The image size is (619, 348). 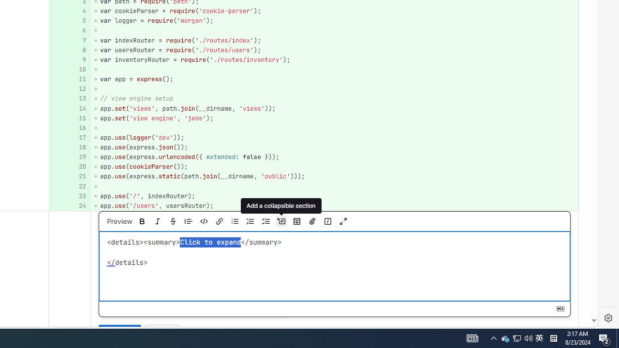 I want to click on + app.use(express.json()); , so click(x=335, y=148).